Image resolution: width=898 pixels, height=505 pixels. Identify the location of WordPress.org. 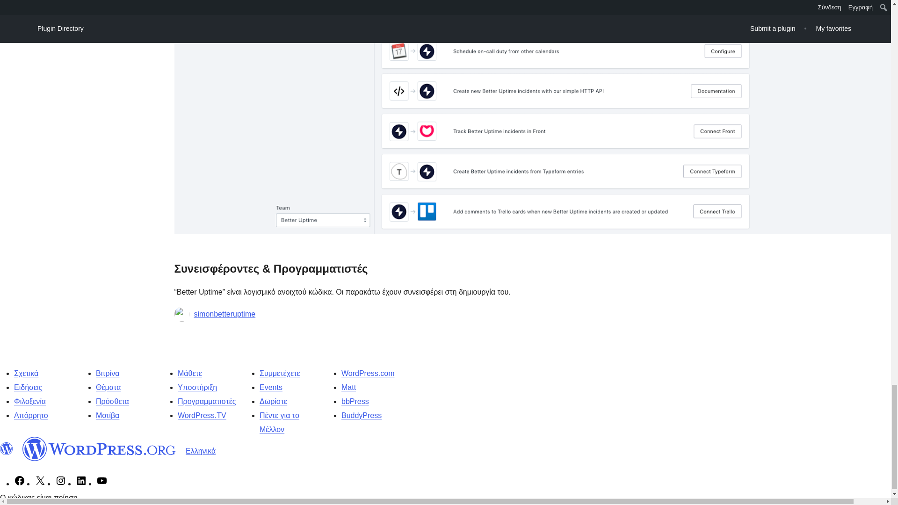
(99, 449).